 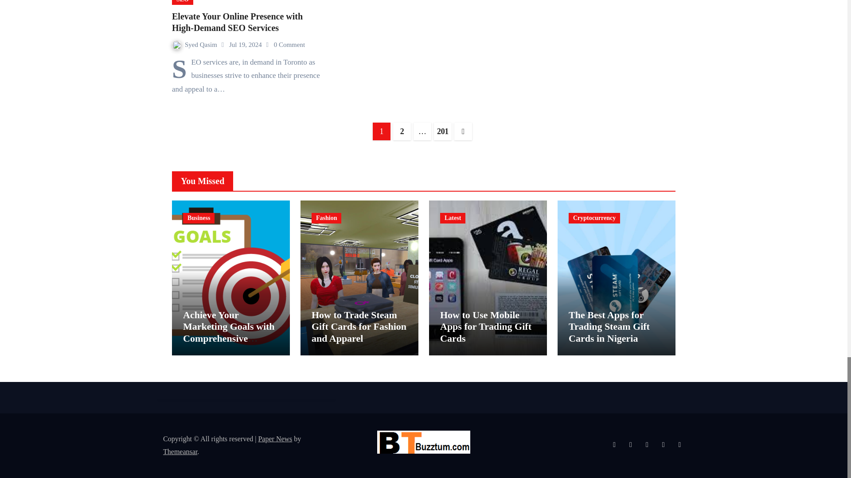 What do you see at coordinates (485, 326) in the screenshot?
I see `Permalink to: How to Use Mobile Apps for Trading Gift Cards` at bounding box center [485, 326].